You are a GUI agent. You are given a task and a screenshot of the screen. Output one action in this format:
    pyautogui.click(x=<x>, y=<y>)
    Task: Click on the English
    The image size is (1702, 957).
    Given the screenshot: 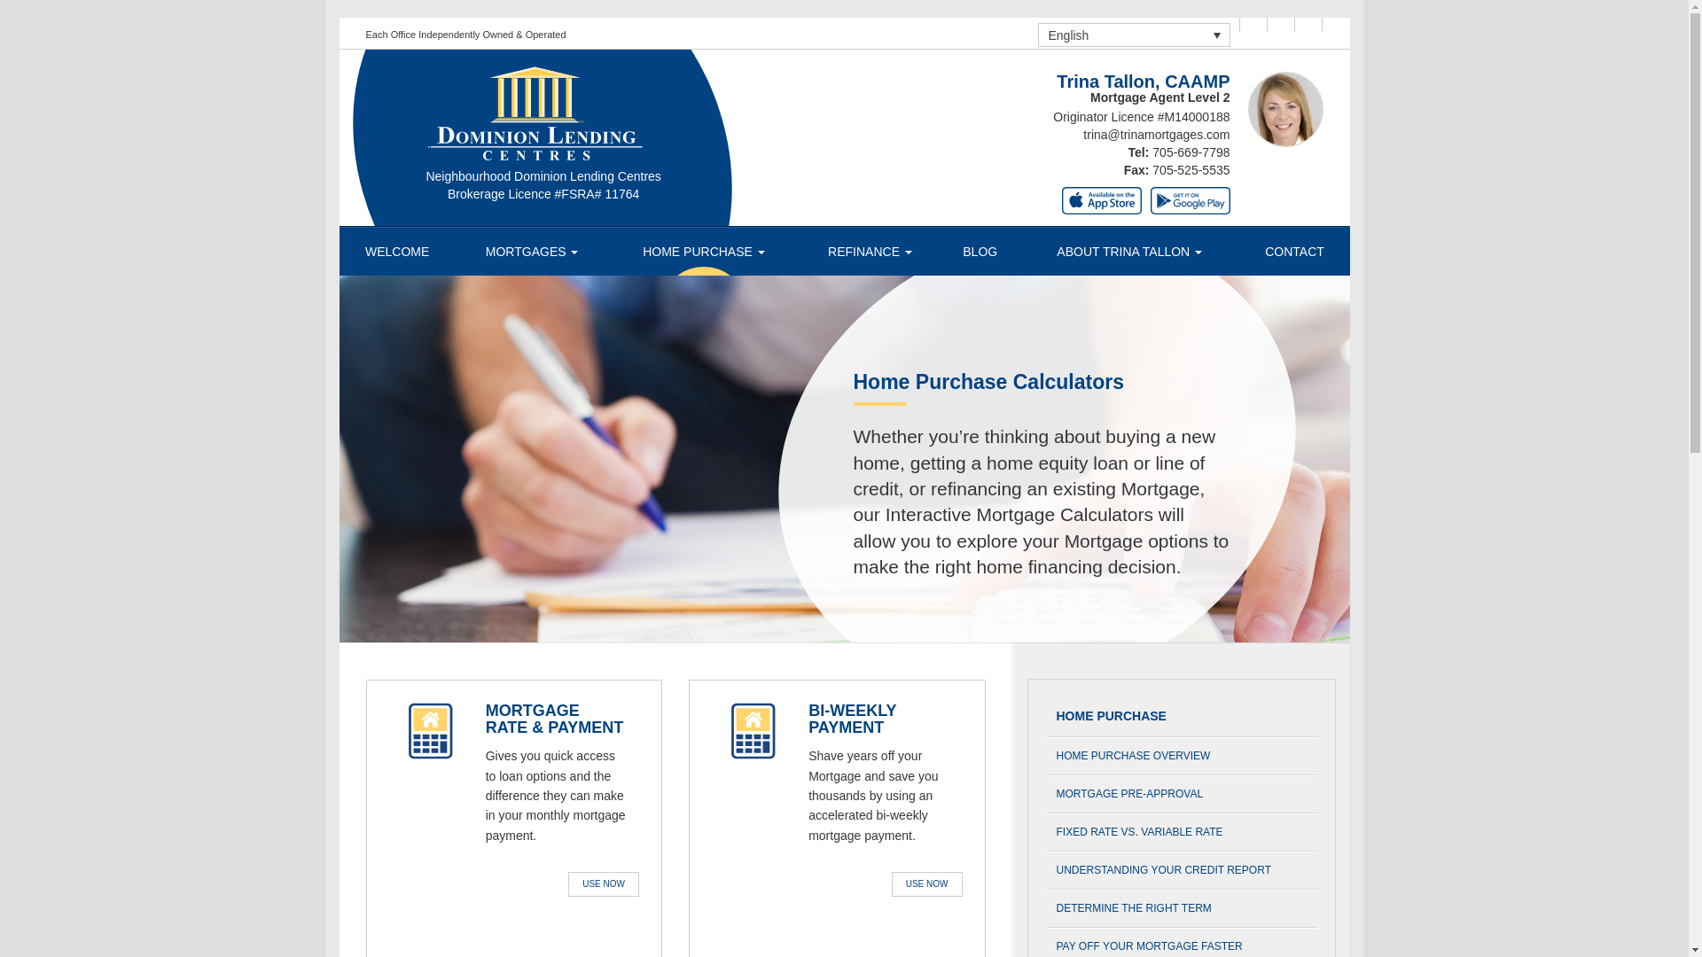 What is the action you would take?
    pyautogui.click(x=1135, y=34)
    